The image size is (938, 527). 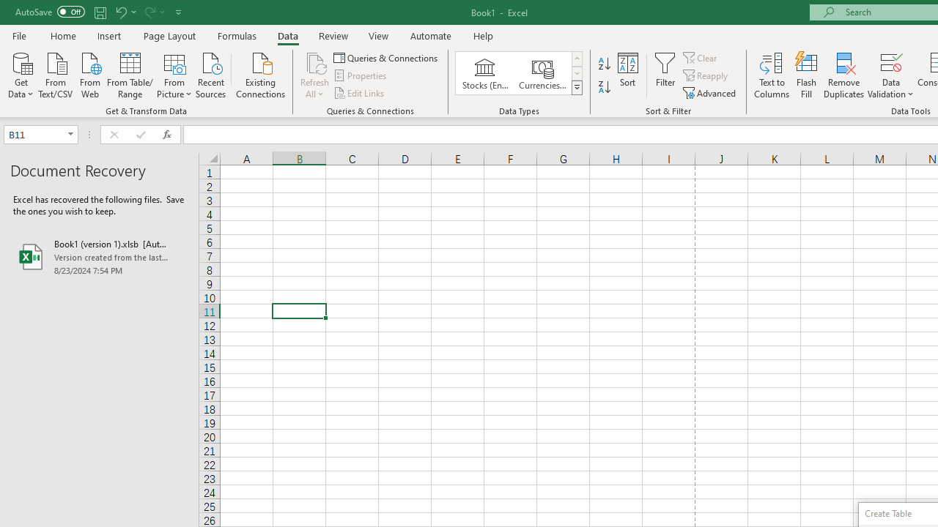 What do you see at coordinates (576, 88) in the screenshot?
I see `Data Types` at bounding box center [576, 88].